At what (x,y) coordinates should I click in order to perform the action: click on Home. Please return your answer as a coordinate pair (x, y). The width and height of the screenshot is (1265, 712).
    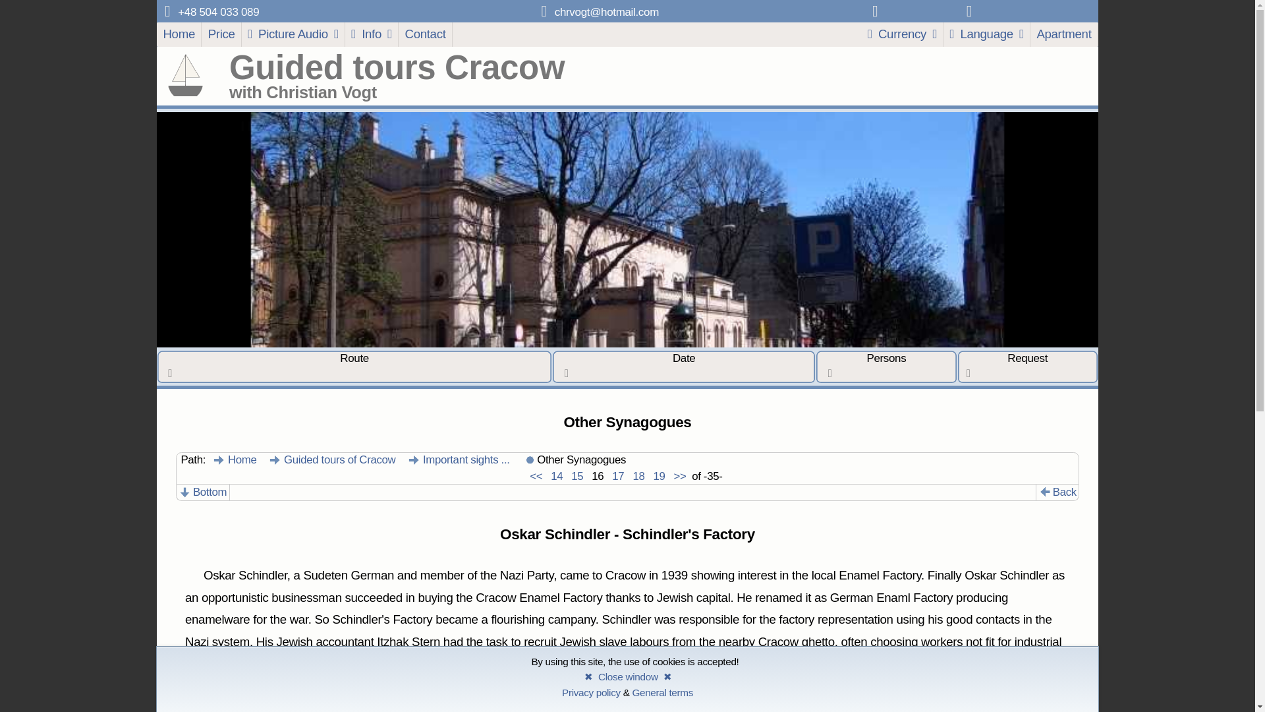
    Looking at the image, I should click on (179, 34).